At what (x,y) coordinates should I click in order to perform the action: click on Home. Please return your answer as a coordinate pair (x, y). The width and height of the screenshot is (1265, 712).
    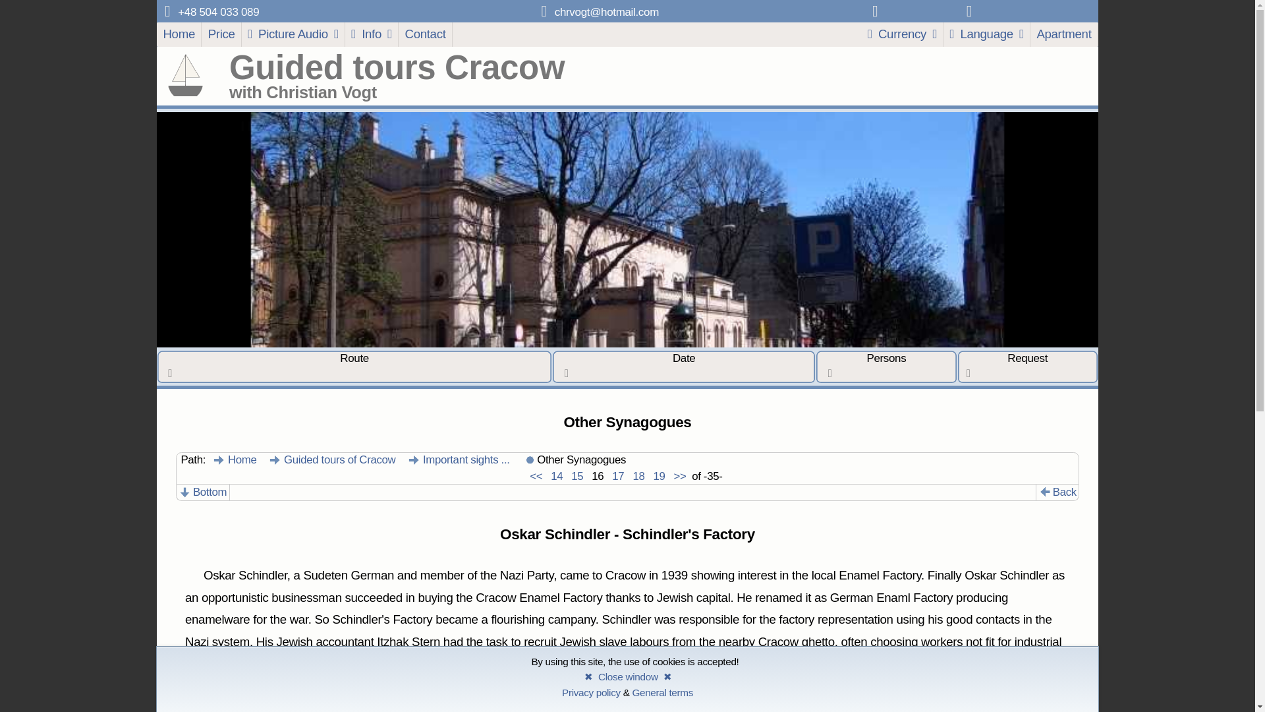
    Looking at the image, I should click on (179, 34).